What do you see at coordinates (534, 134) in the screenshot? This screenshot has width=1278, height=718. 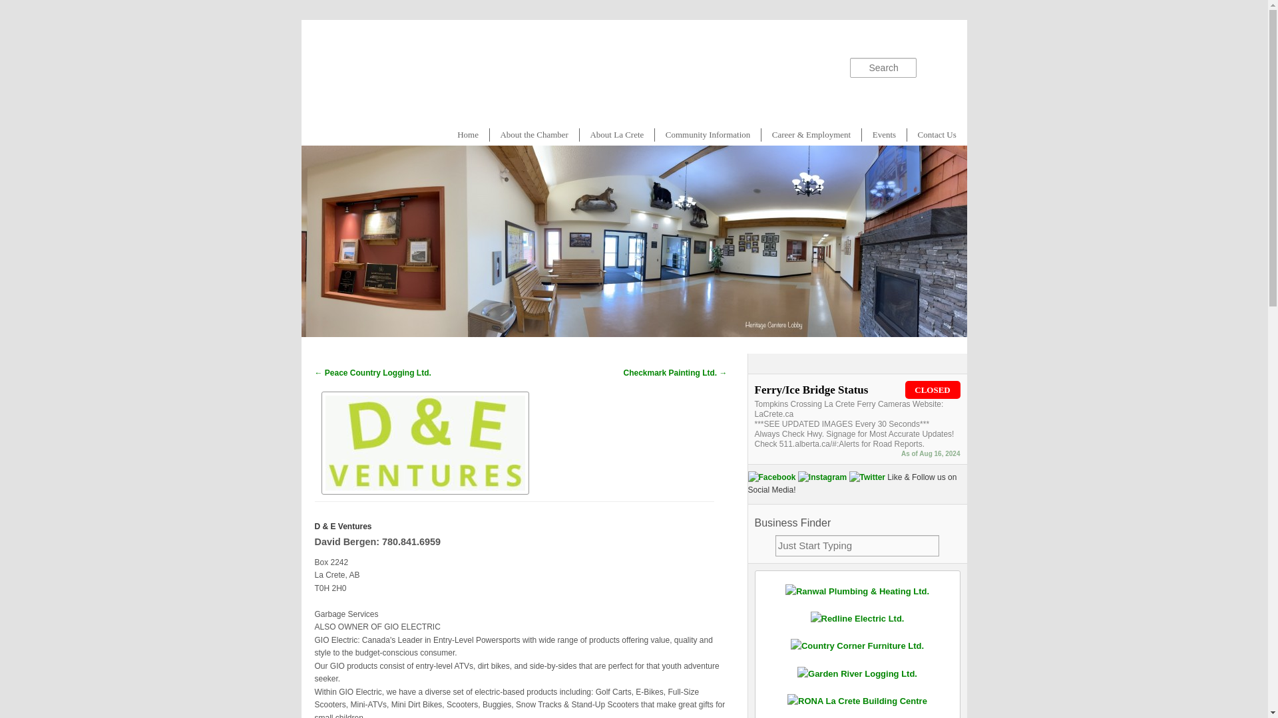 I see `About the Chamber` at bounding box center [534, 134].